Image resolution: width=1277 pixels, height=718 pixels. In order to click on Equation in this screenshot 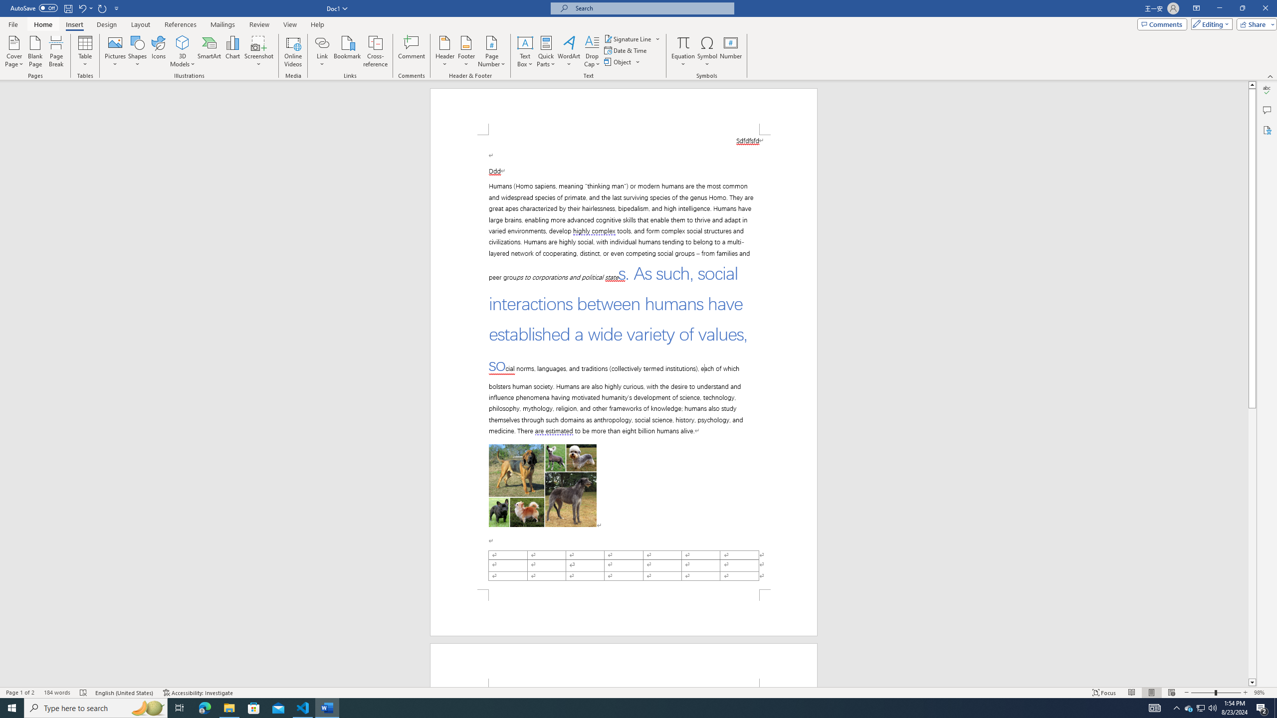, I will do `click(683, 42)`.